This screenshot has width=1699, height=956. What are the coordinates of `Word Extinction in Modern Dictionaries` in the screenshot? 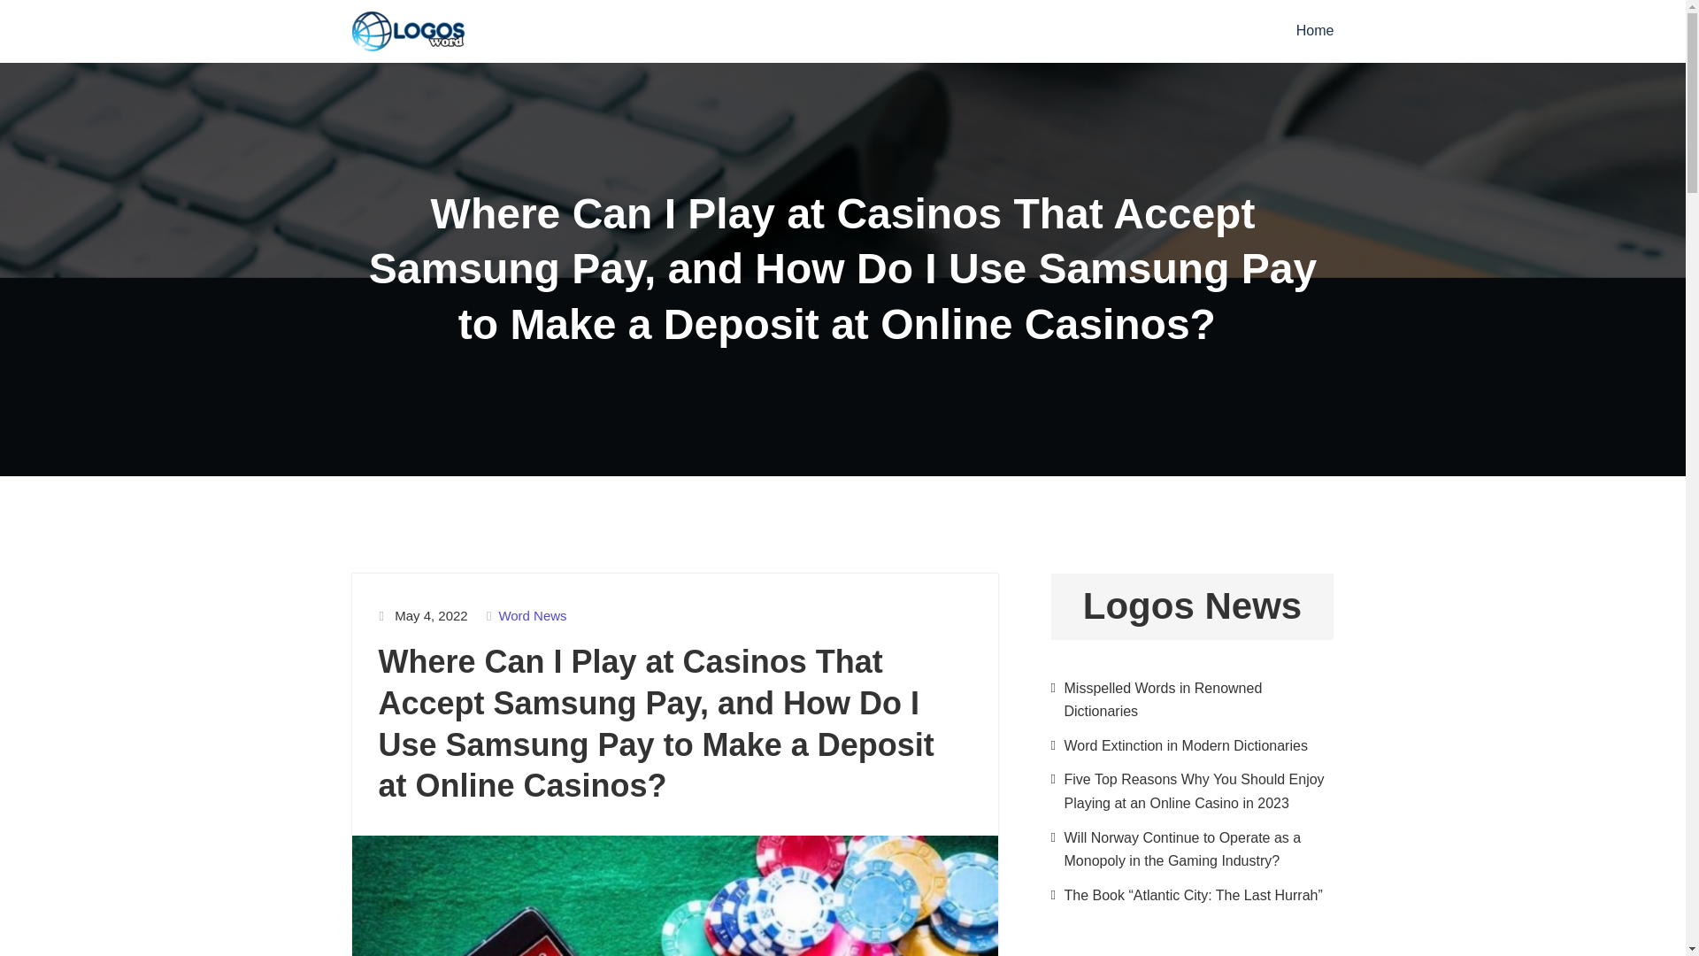 It's located at (1184, 745).